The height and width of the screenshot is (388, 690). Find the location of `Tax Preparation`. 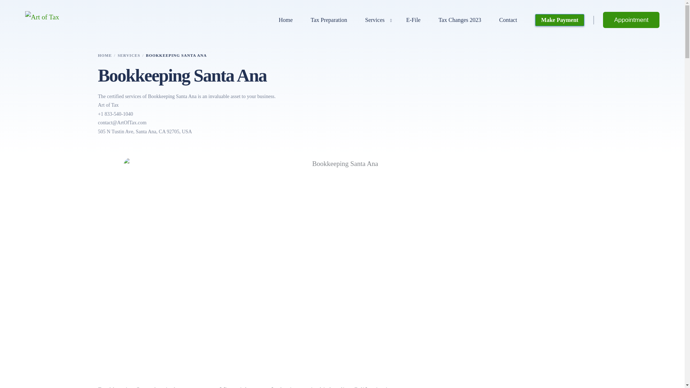

Tax Preparation is located at coordinates (328, 20).